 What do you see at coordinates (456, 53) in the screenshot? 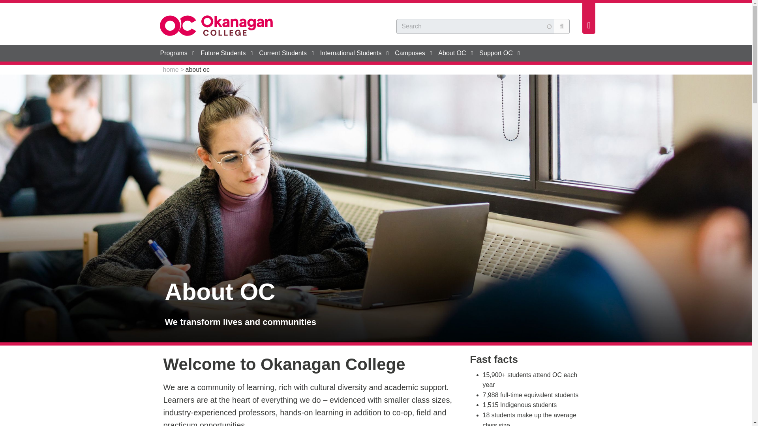
I see `About OC` at bounding box center [456, 53].